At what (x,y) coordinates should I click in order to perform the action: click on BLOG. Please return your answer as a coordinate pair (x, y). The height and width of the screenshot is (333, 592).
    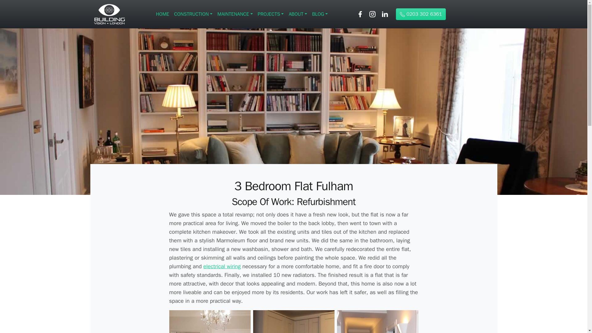
    Looking at the image, I should click on (320, 14).